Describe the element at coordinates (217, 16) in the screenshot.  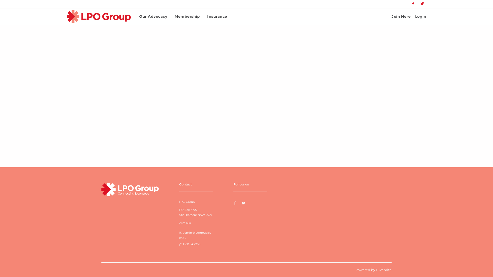
I see `Insurance` at that location.